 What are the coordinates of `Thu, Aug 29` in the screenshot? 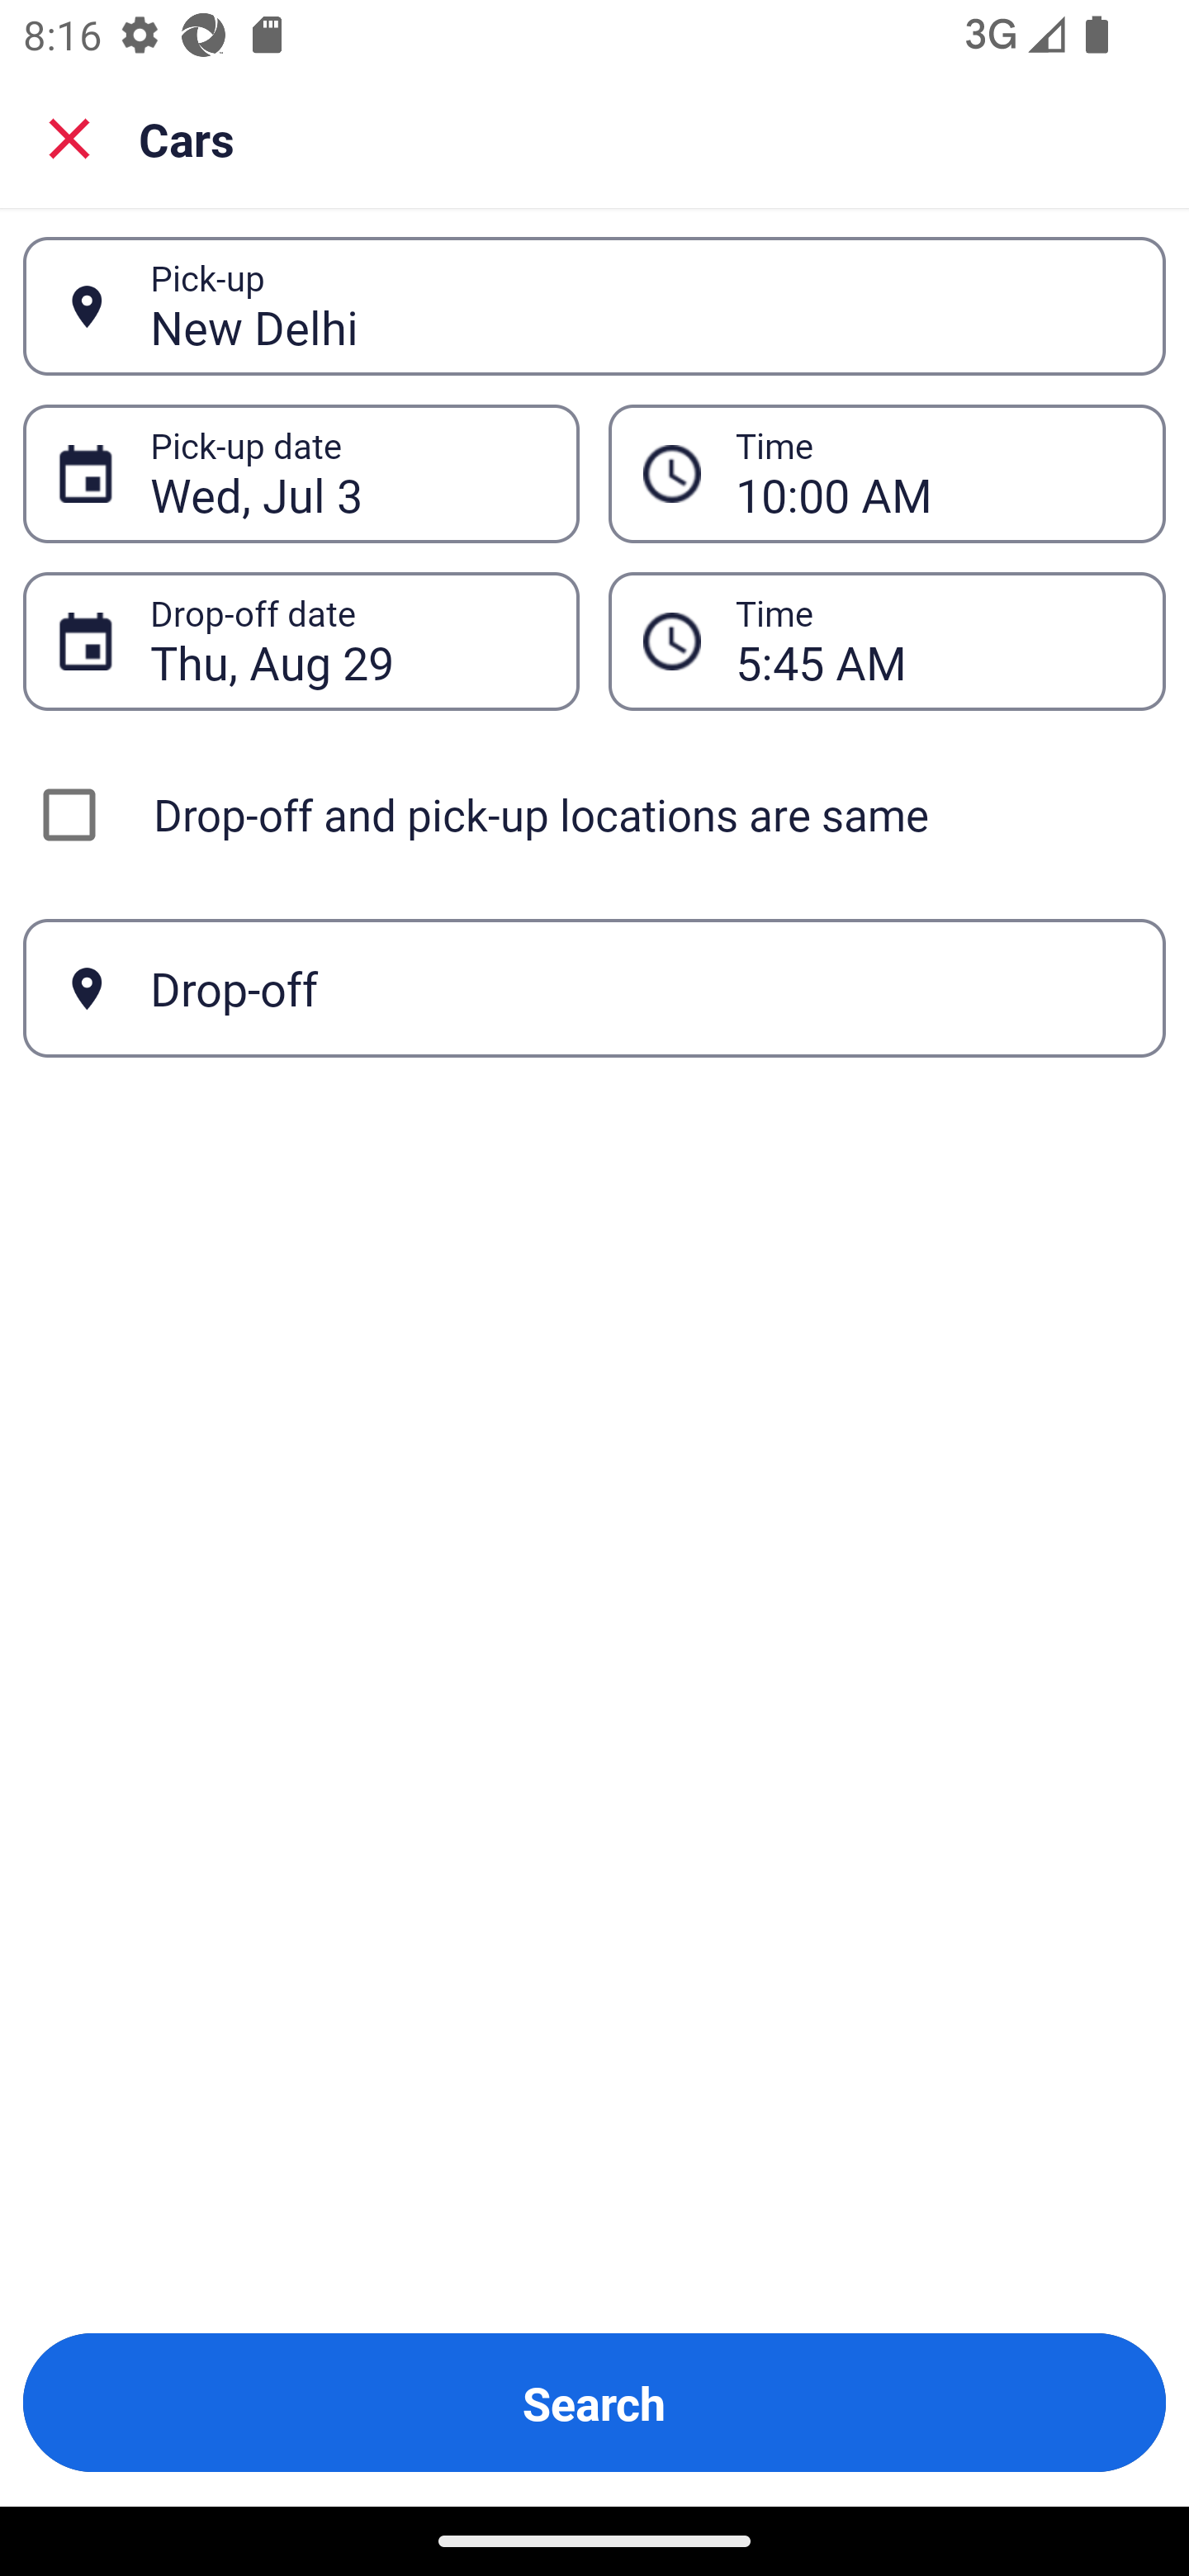 It's located at (347, 641).